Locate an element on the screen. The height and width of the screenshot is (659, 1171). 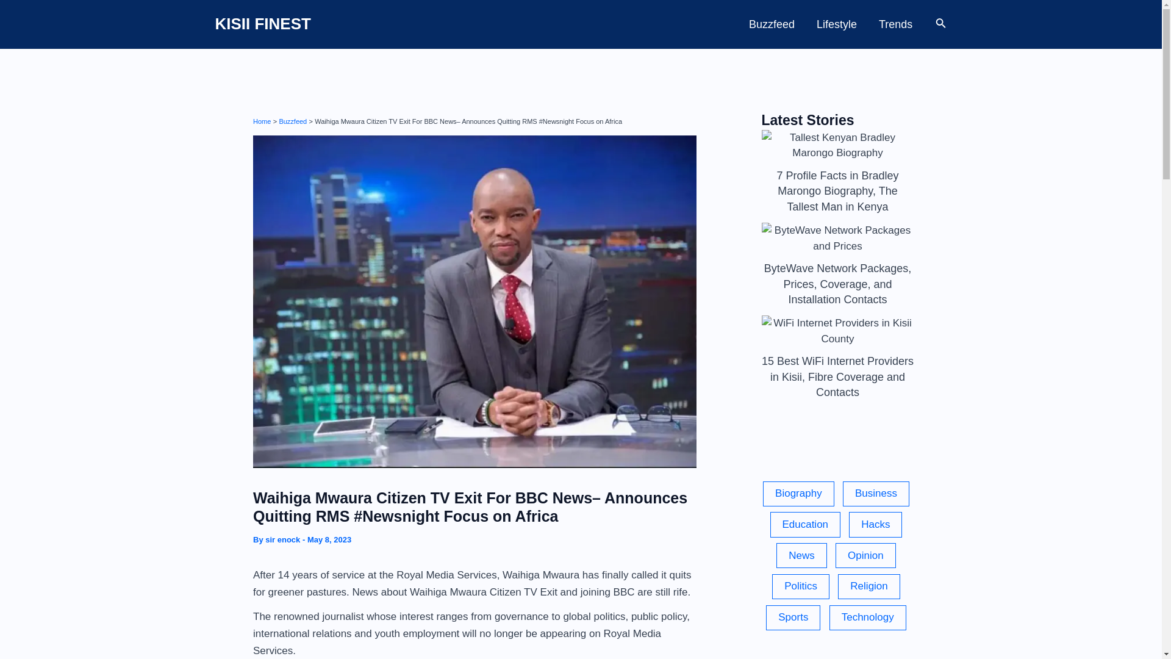
View all posts by sir enock is located at coordinates (284, 539).